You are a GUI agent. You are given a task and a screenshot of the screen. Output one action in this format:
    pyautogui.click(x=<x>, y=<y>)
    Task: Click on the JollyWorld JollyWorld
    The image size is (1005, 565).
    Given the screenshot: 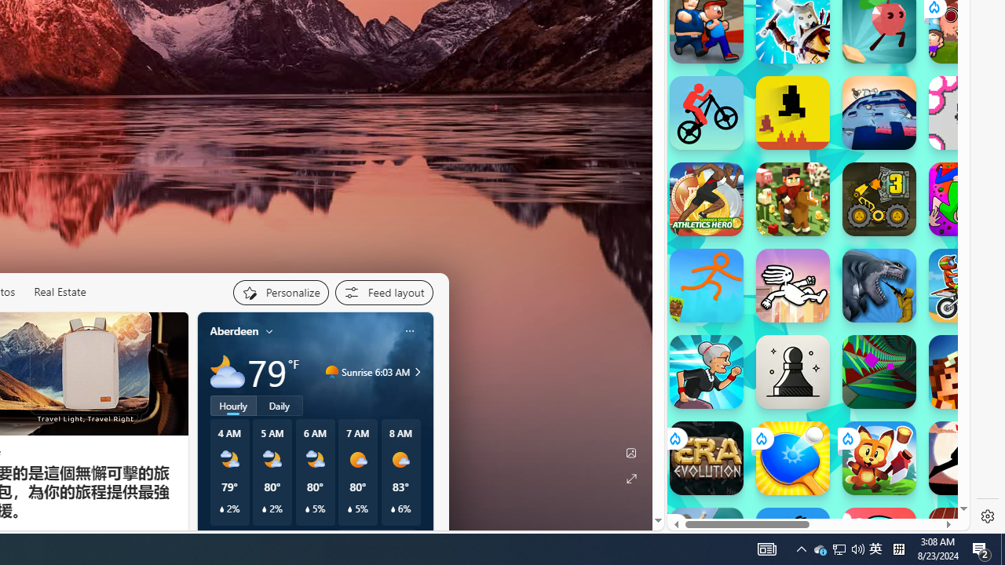 What is the action you would take?
    pyautogui.click(x=966, y=199)
    